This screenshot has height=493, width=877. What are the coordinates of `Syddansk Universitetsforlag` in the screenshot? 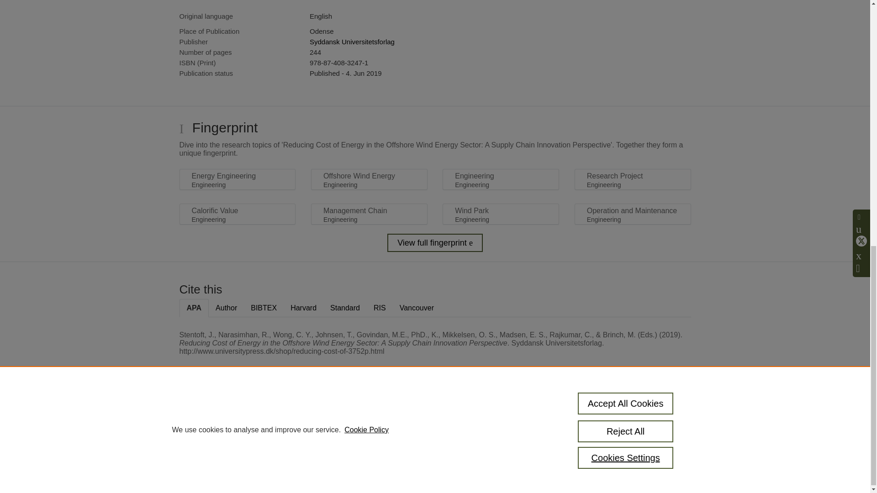 It's located at (352, 42).